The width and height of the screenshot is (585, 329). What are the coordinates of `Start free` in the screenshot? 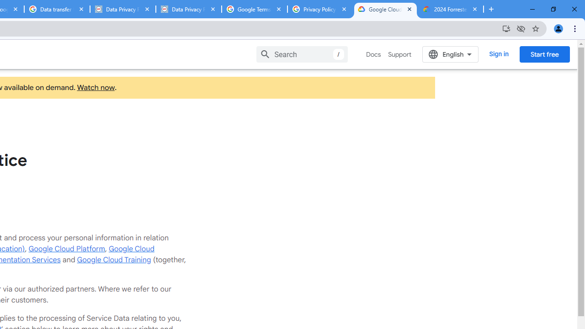 It's located at (544, 54).